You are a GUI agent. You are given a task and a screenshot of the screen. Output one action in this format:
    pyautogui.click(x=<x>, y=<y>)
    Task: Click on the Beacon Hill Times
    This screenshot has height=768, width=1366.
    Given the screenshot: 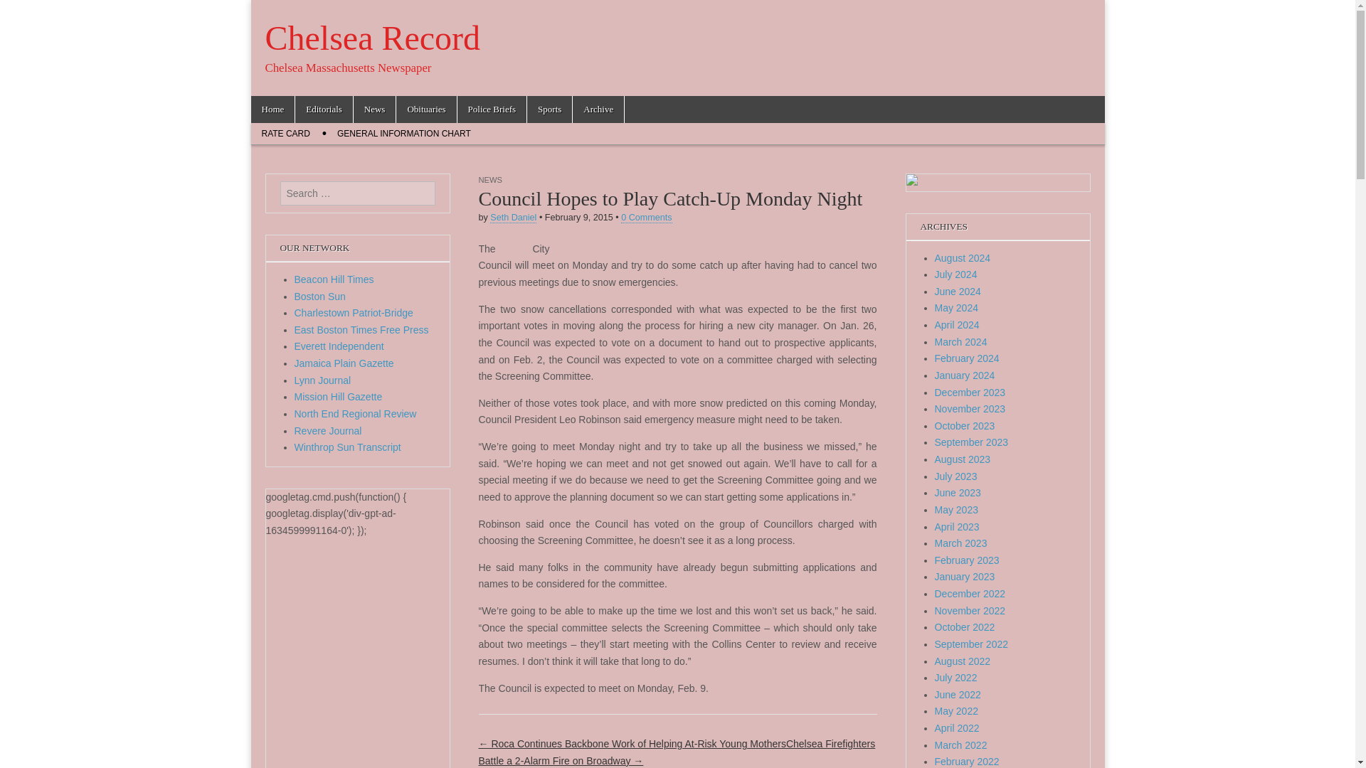 What is the action you would take?
    pyautogui.click(x=334, y=279)
    